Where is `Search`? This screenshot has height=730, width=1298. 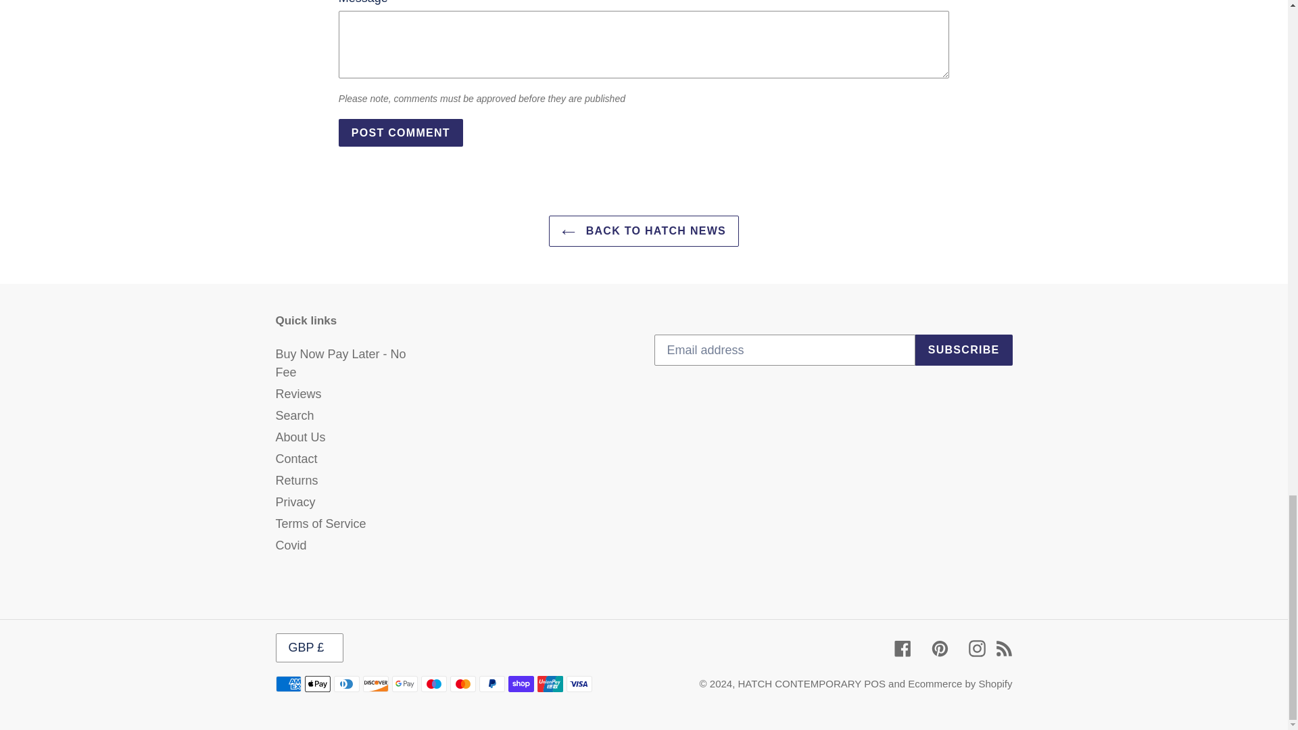 Search is located at coordinates (295, 415).